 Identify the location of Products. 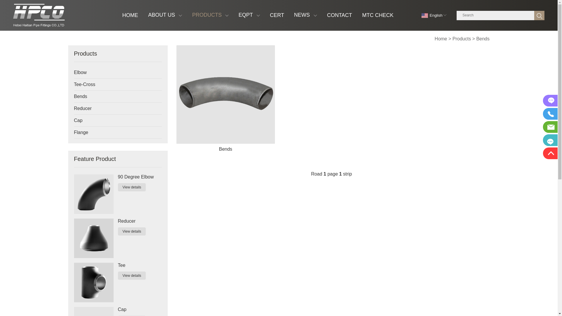
(462, 39).